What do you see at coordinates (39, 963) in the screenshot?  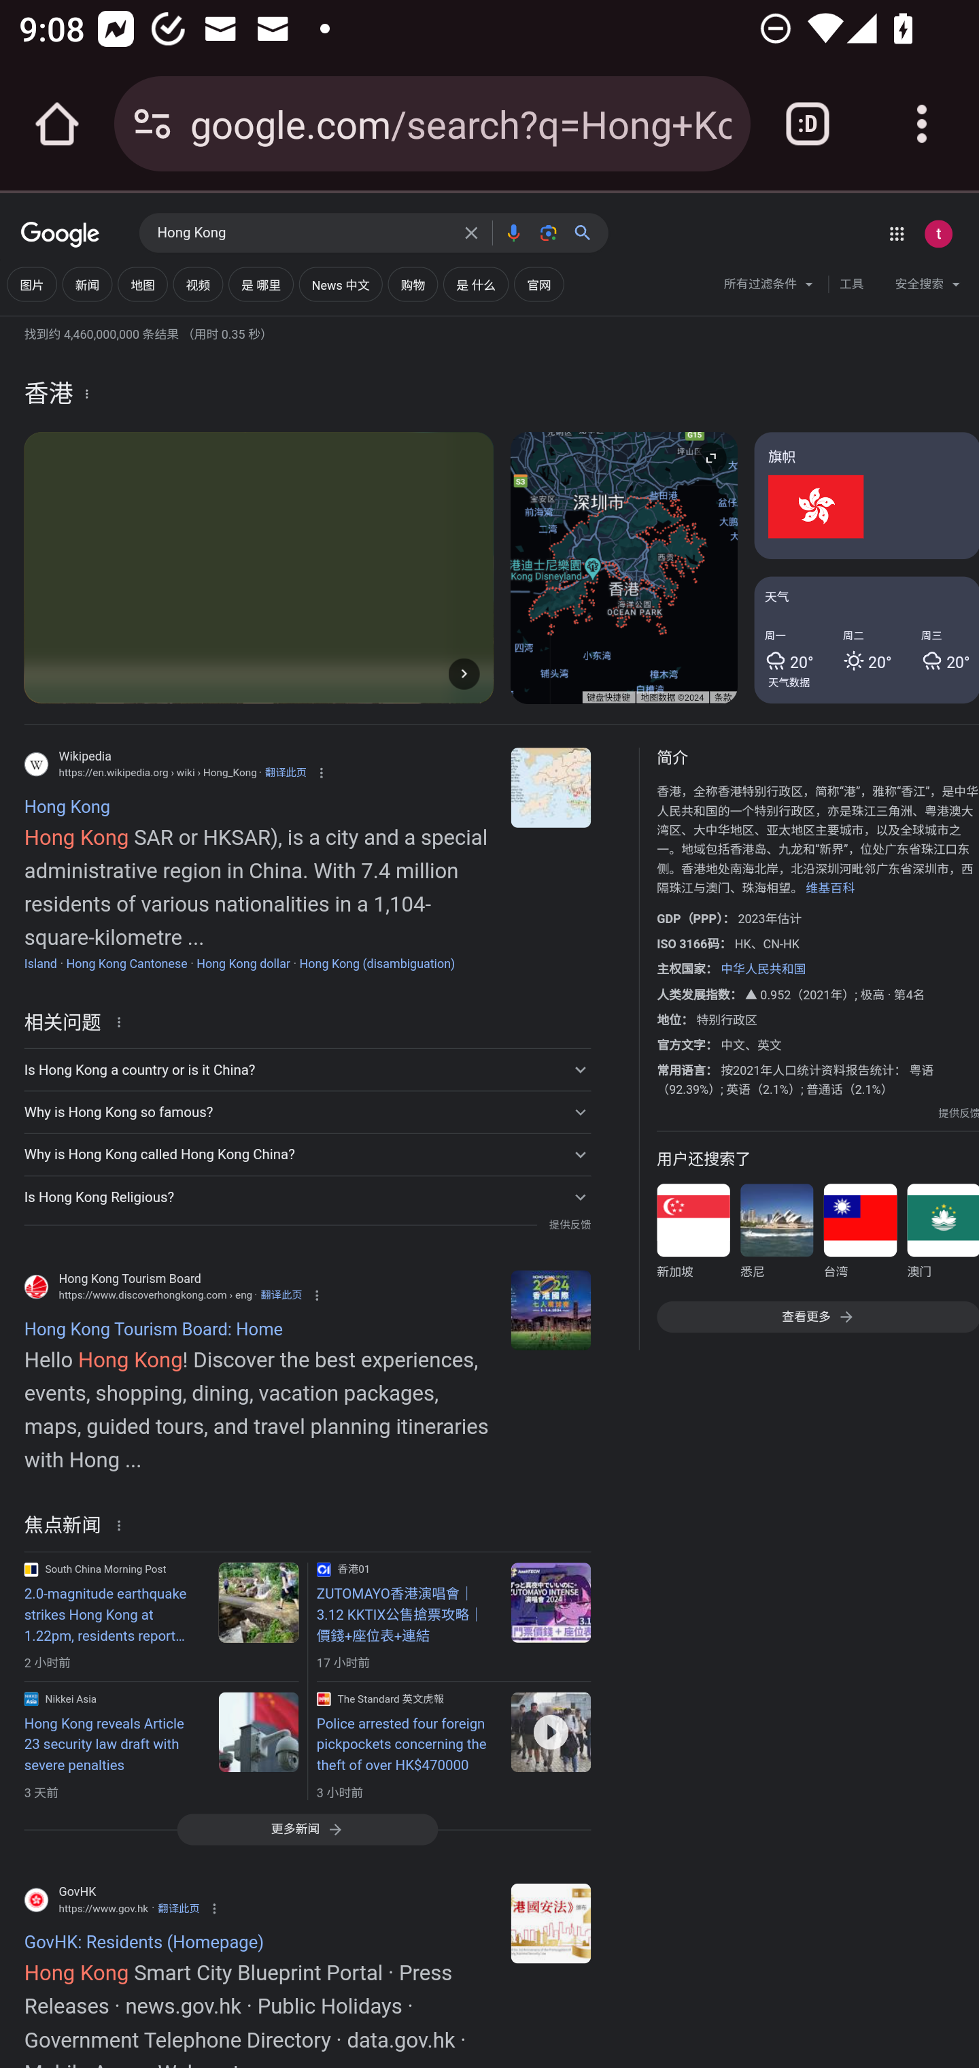 I see `Island` at bounding box center [39, 963].